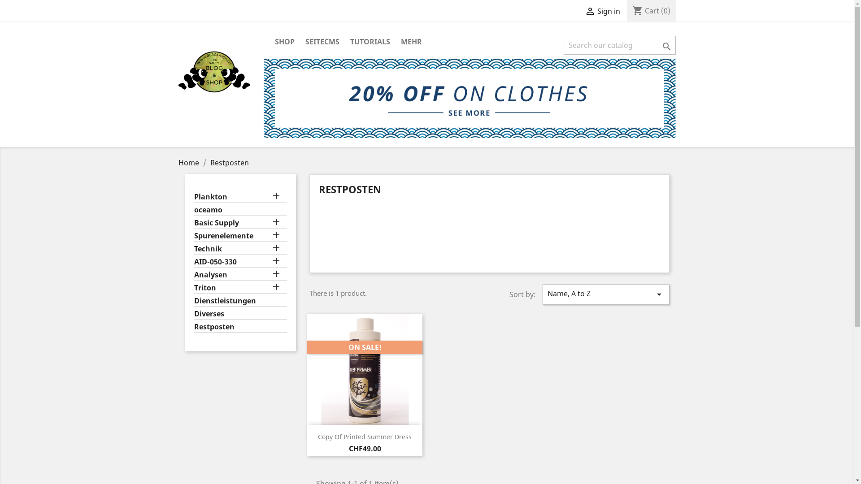 The image size is (861, 484). Describe the element at coordinates (240, 237) in the screenshot. I see `Spurenelemente` at that location.